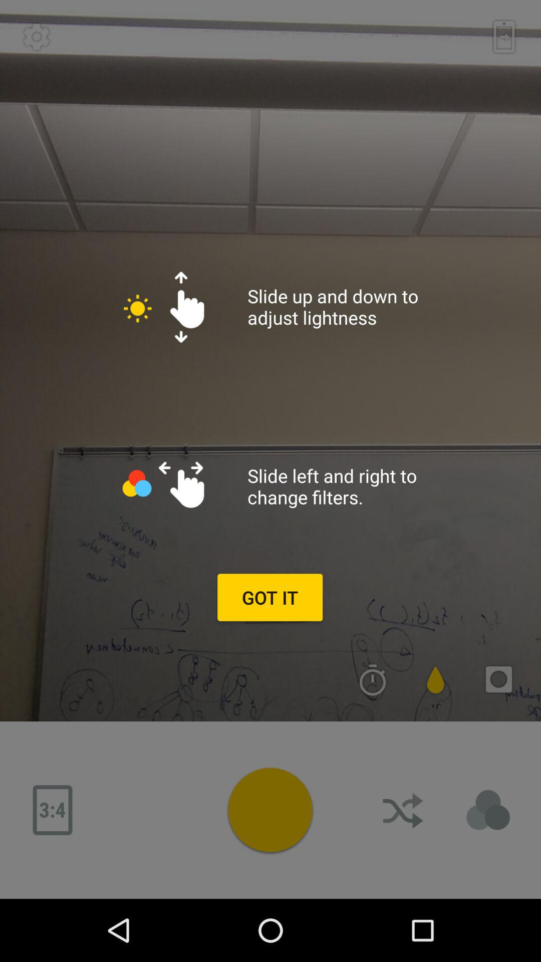  Describe the element at coordinates (504, 37) in the screenshot. I see `save` at that location.